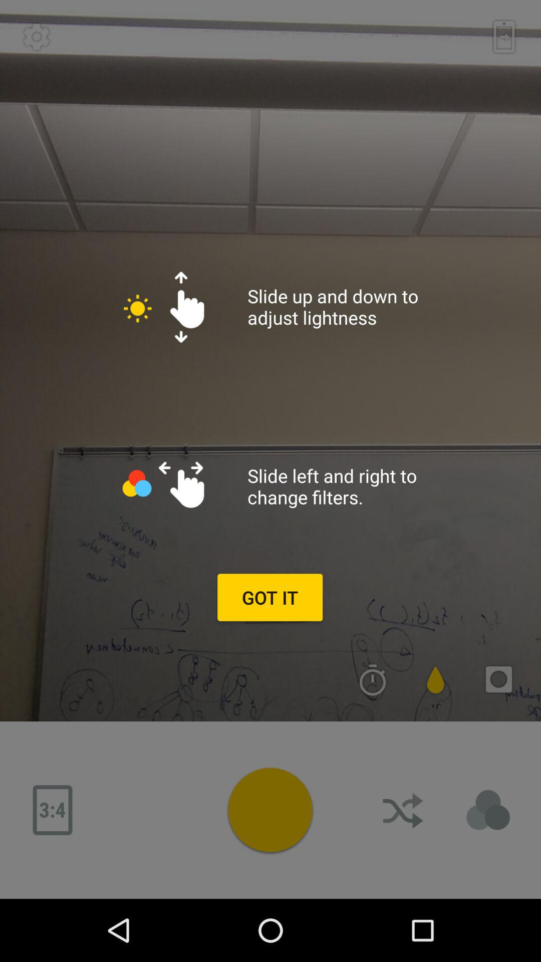  Describe the element at coordinates (504, 37) in the screenshot. I see `save` at that location.